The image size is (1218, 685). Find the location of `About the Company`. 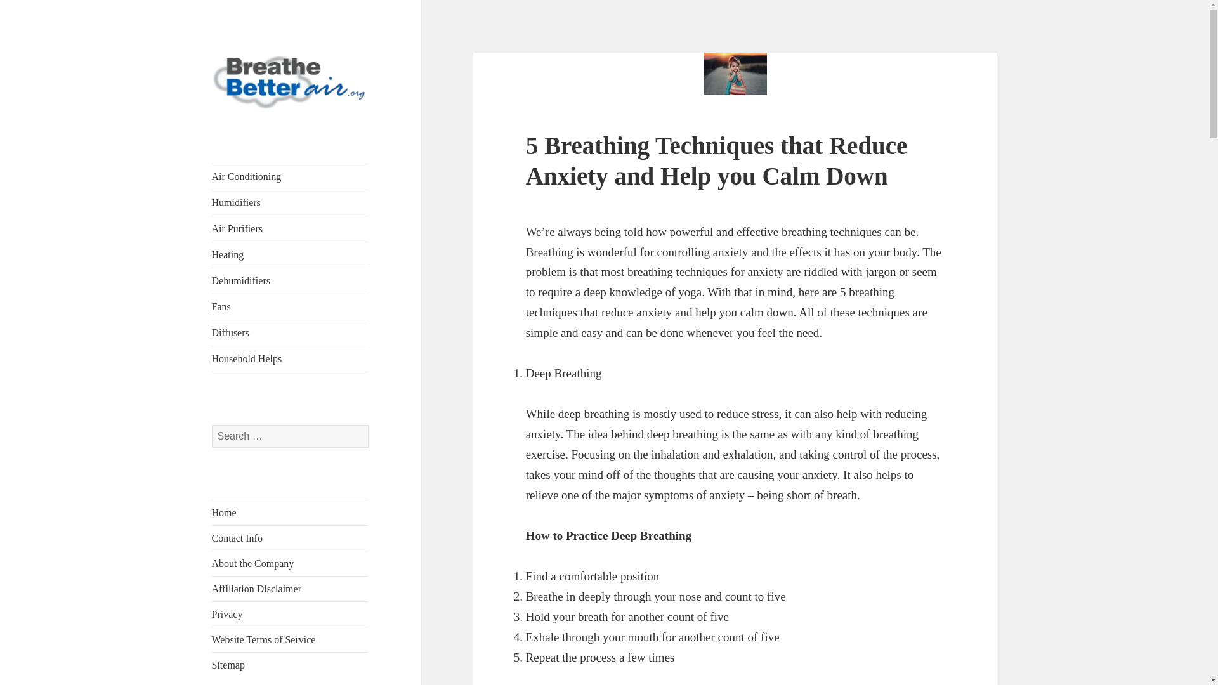

About the Company is located at coordinates (253, 563).